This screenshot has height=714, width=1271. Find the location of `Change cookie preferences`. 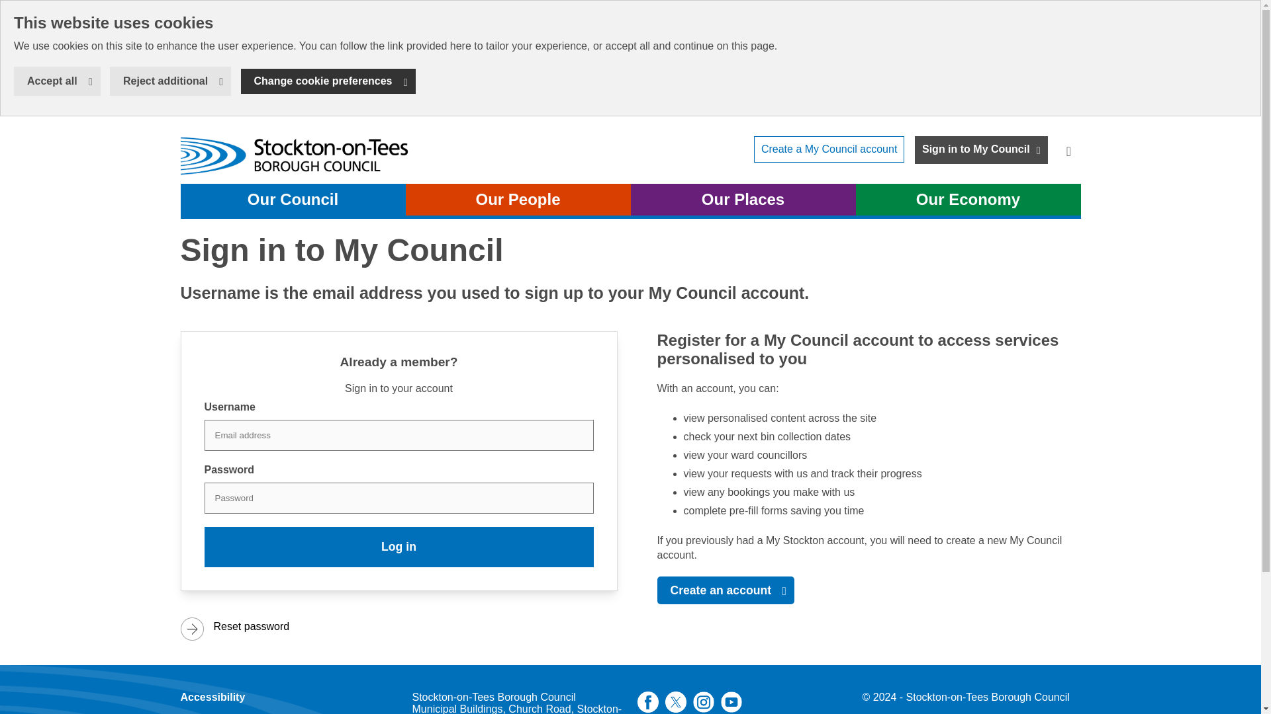

Change cookie preferences is located at coordinates (328, 81).